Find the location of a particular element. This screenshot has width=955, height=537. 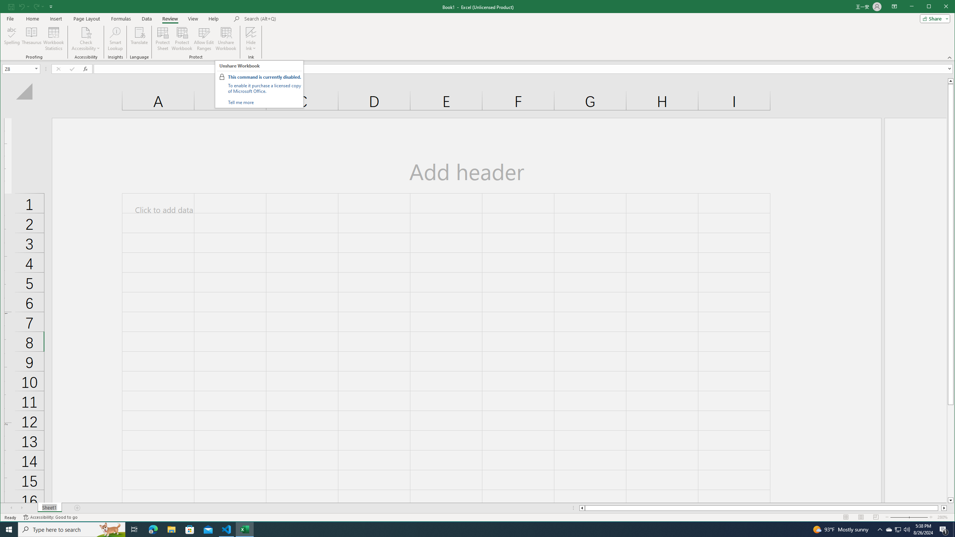

File Explorer is located at coordinates (171, 530).